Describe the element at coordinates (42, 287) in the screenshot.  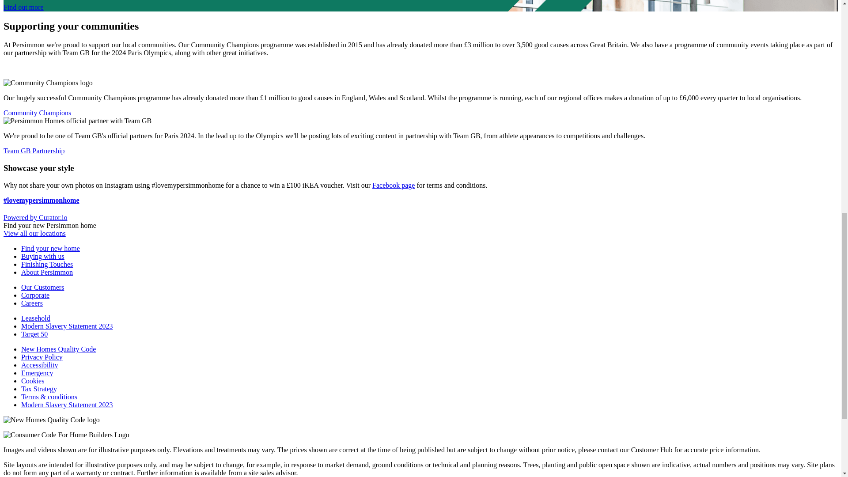
I see `Our Customers` at that location.